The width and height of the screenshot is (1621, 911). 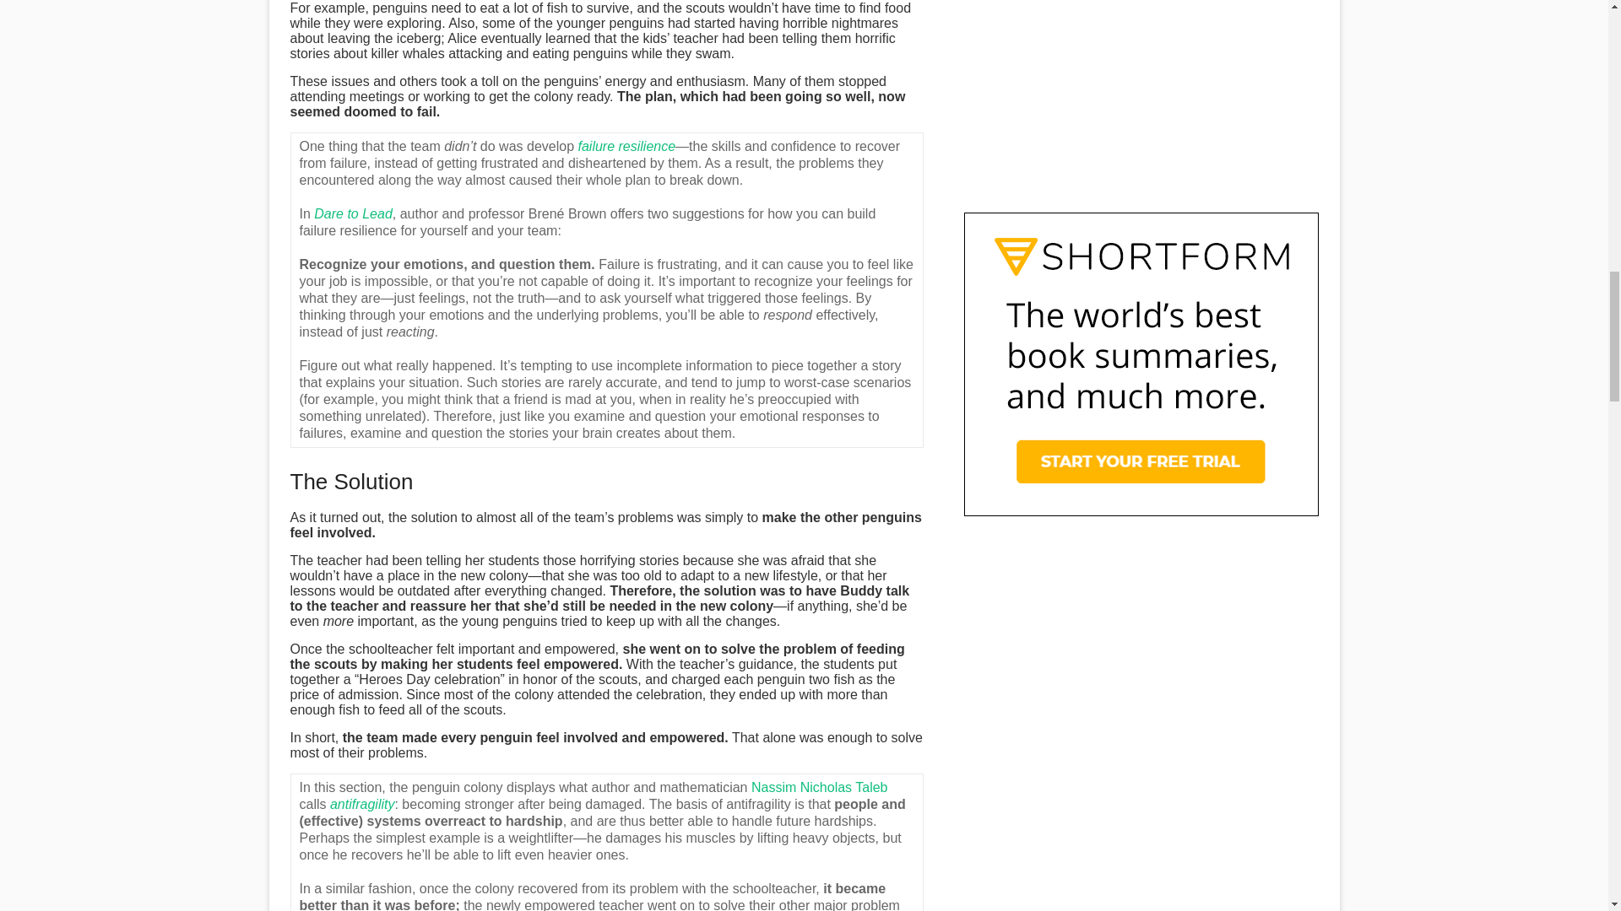 What do you see at coordinates (820, 786) in the screenshot?
I see `Nassim Nicholas Taleb` at bounding box center [820, 786].